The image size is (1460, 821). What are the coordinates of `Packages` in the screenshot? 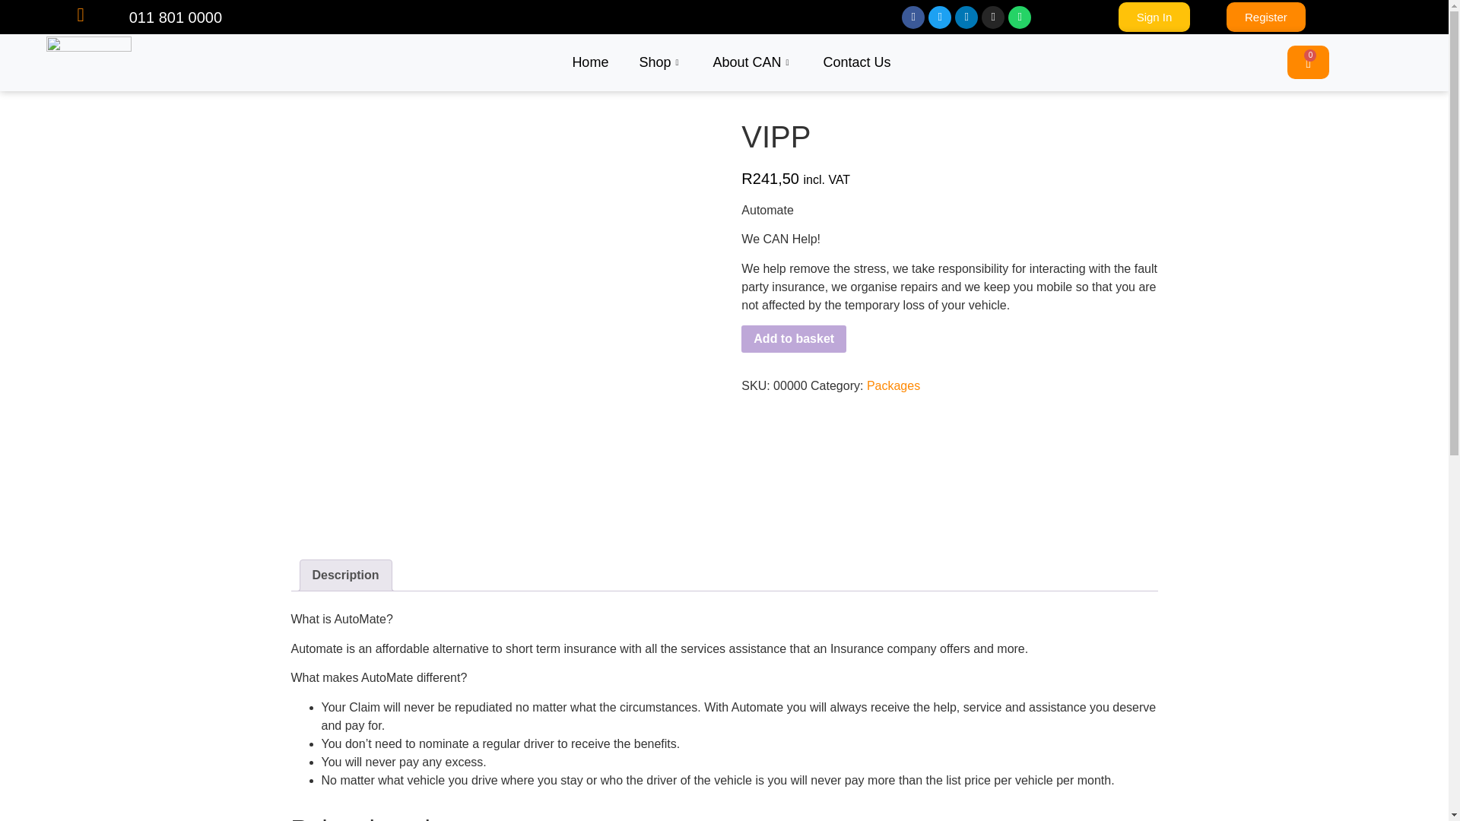 It's located at (893, 385).